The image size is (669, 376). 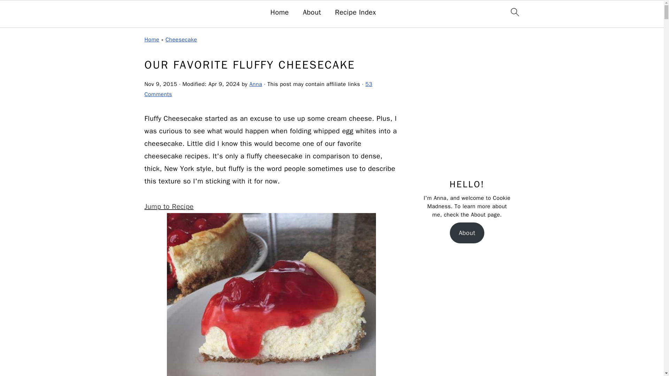 What do you see at coordinates (279, 12) in the screenshot?
I see `Home` at bounding box center [279, 12].